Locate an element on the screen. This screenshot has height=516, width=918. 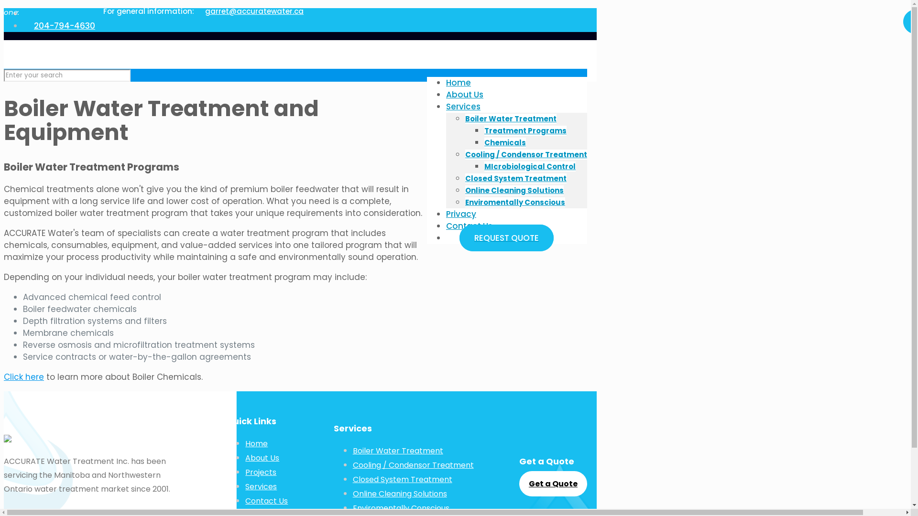
Chemicals is located at coordinates (505, 142).